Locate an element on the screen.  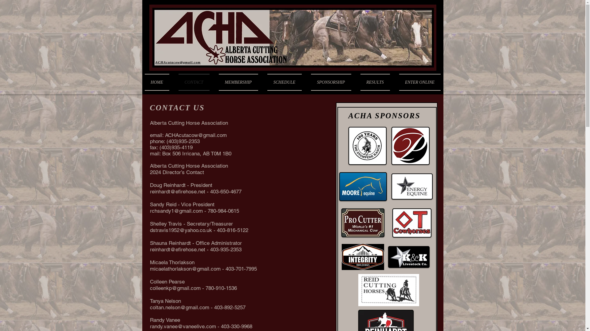
ACHAcutacow@gmail.com is located at coordinates (178, 62).